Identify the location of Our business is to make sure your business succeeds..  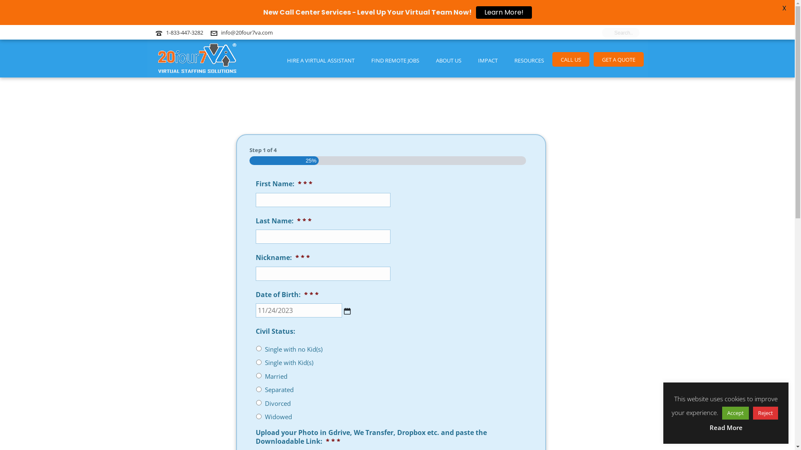
(197, 58).